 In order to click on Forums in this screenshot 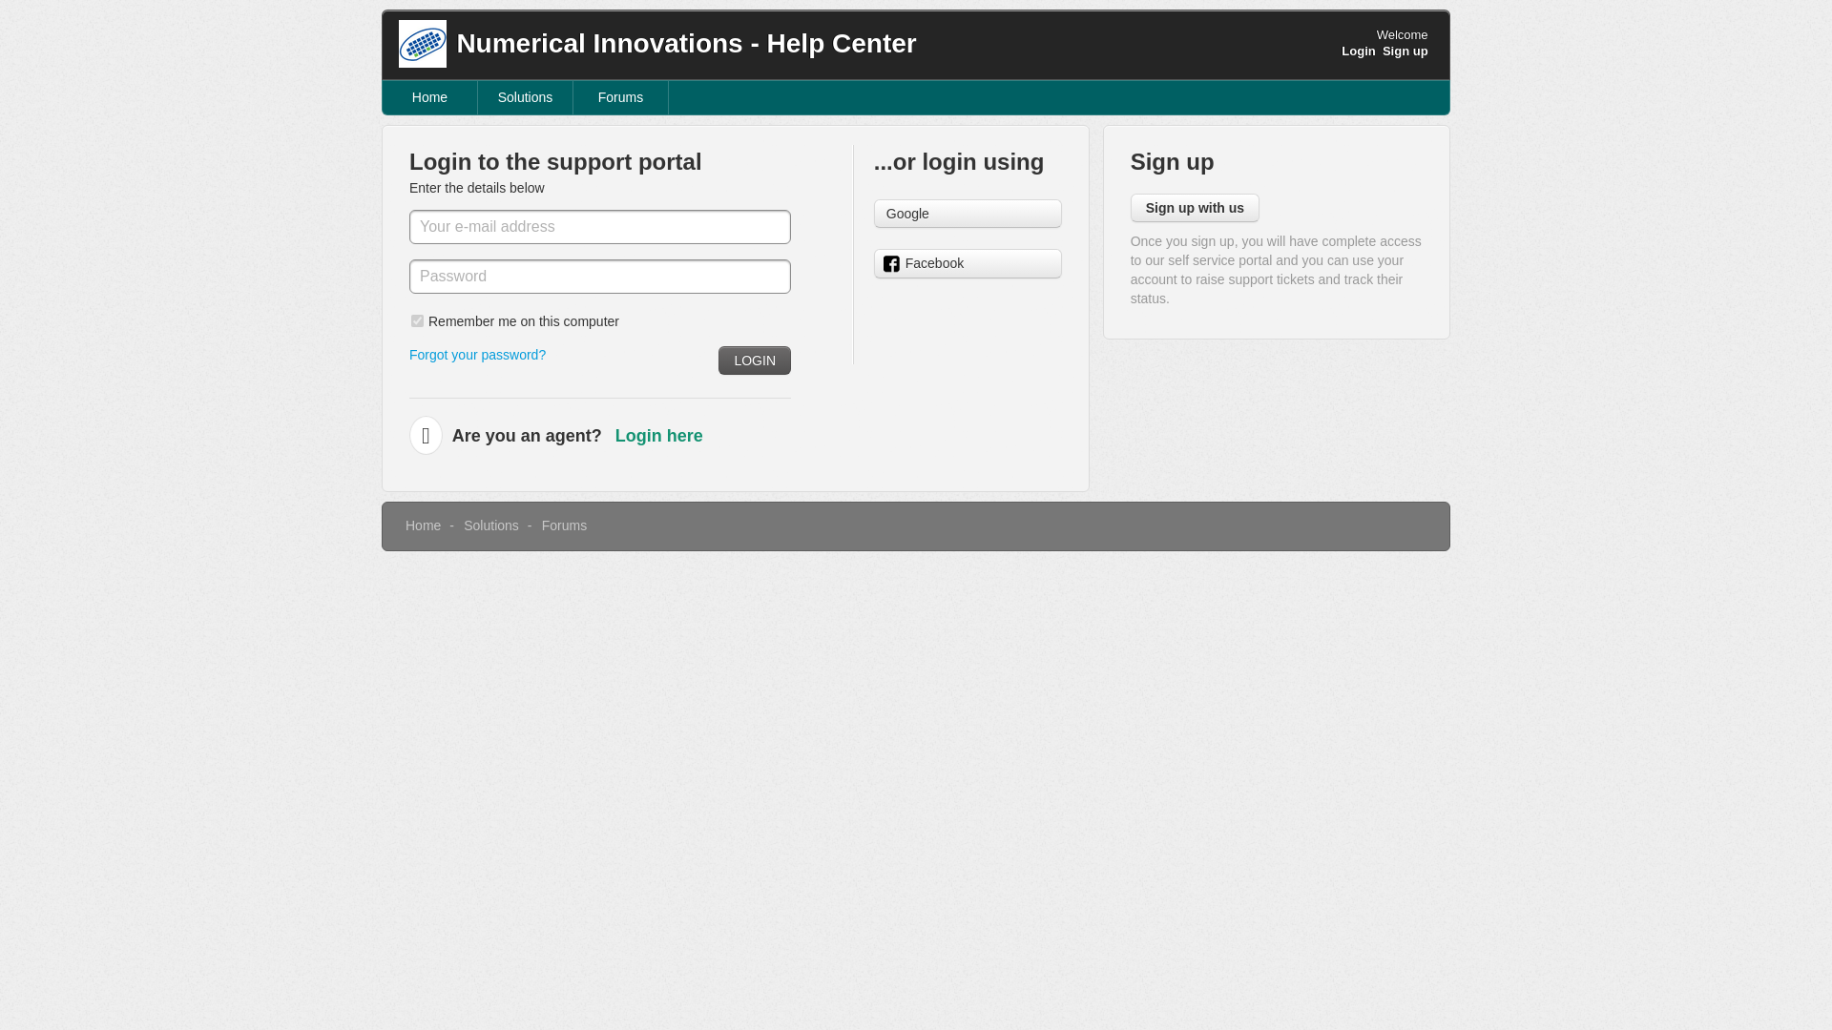, I will do `click(564, 525)`.